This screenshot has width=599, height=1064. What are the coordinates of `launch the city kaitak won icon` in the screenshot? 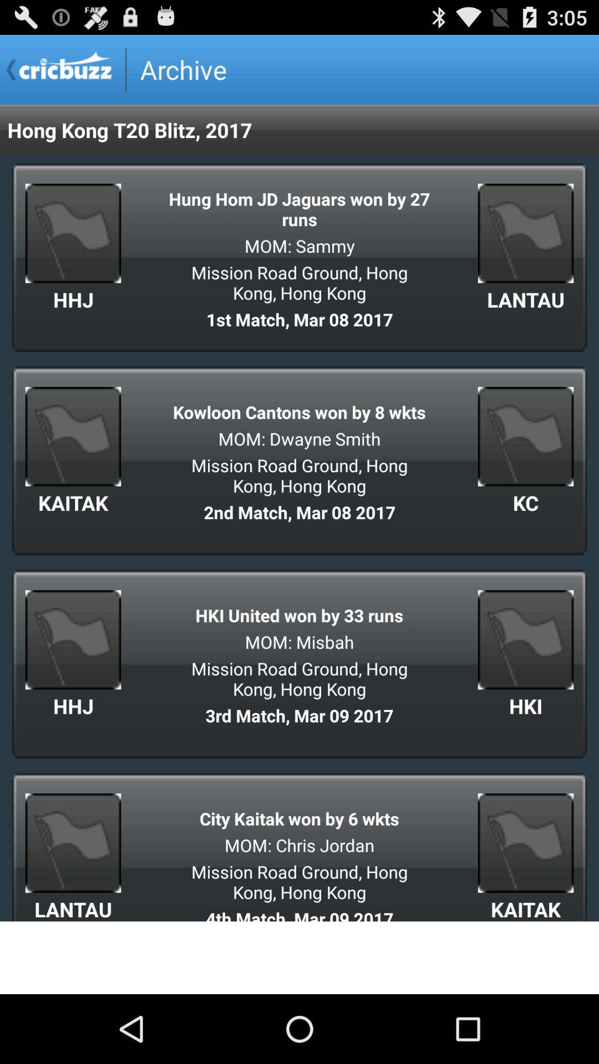 It's located at (299, 818).